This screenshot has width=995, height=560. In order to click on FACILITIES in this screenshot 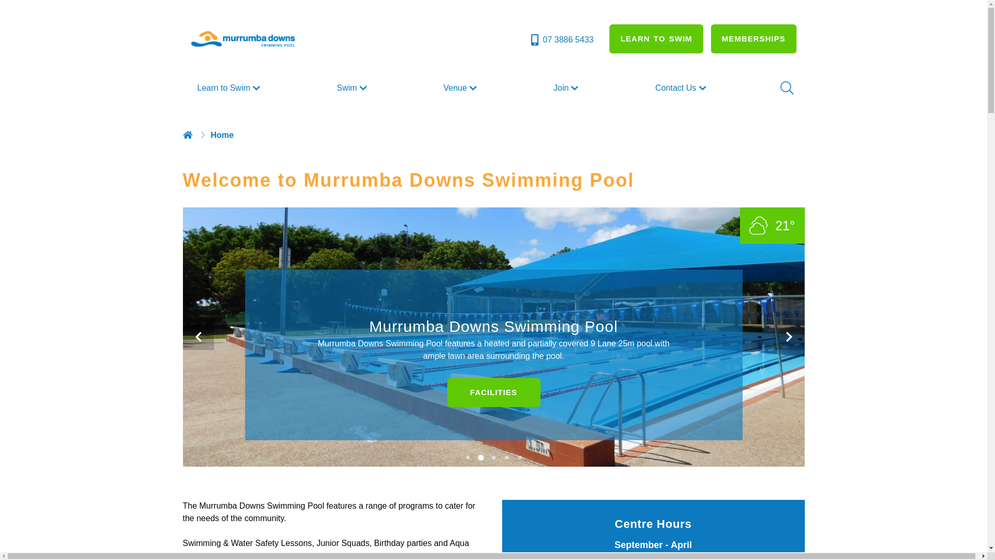, I will do `click(493, 393)`.